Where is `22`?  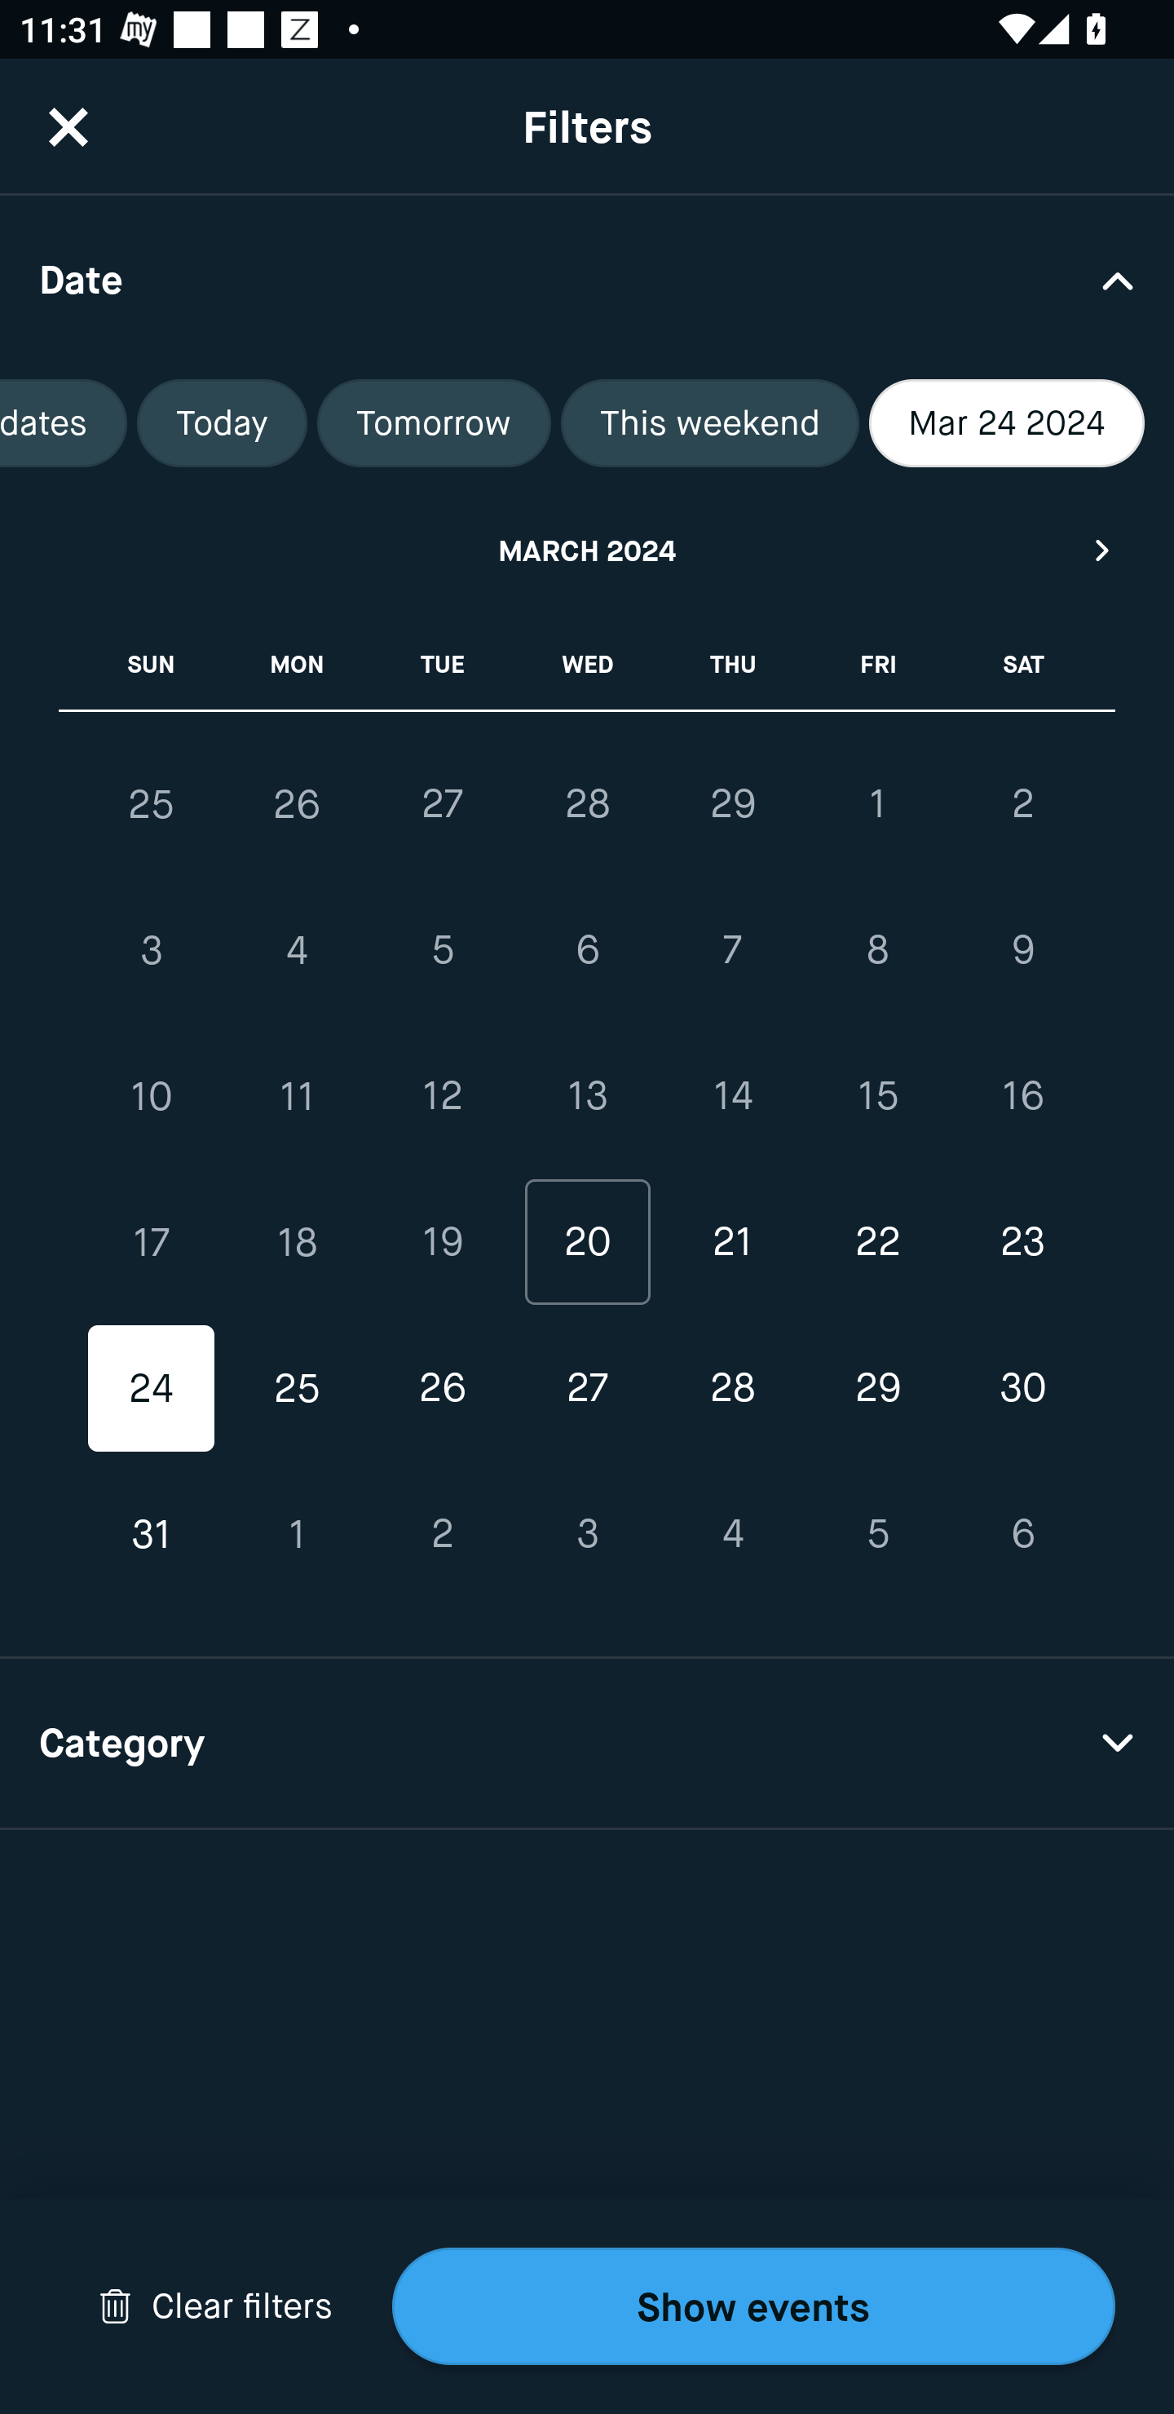 22 is located at coordinates (877, 1241).